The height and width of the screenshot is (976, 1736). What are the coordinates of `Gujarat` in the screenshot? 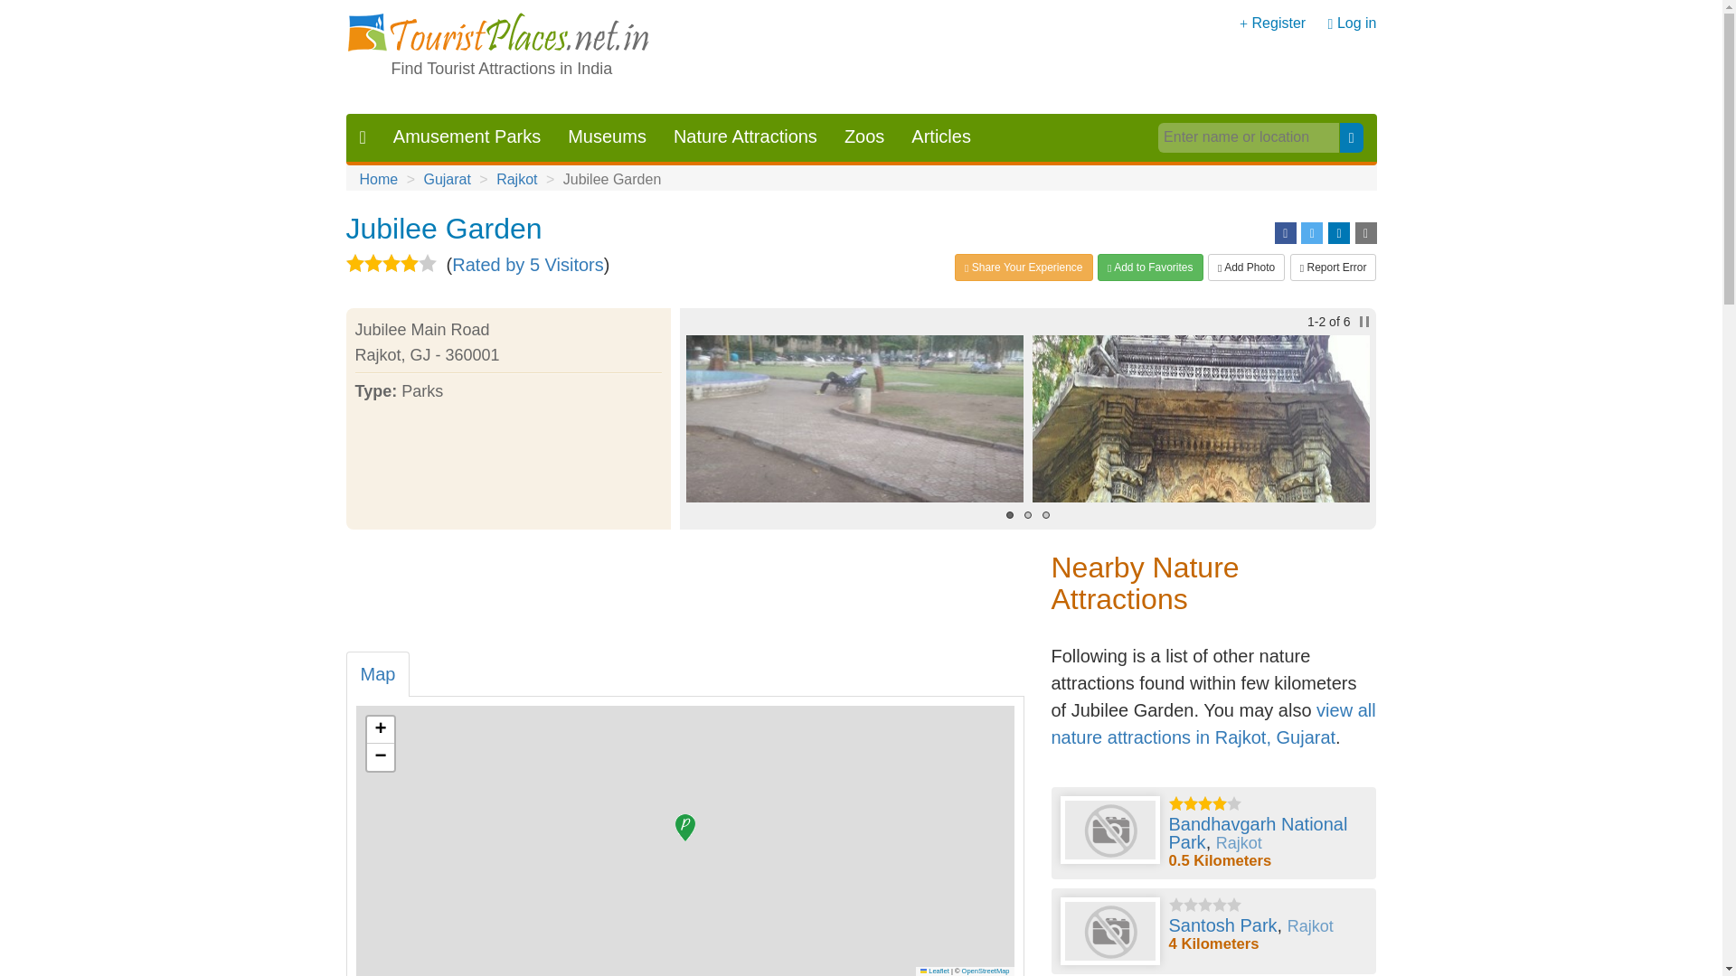 It's located at (447, 179).